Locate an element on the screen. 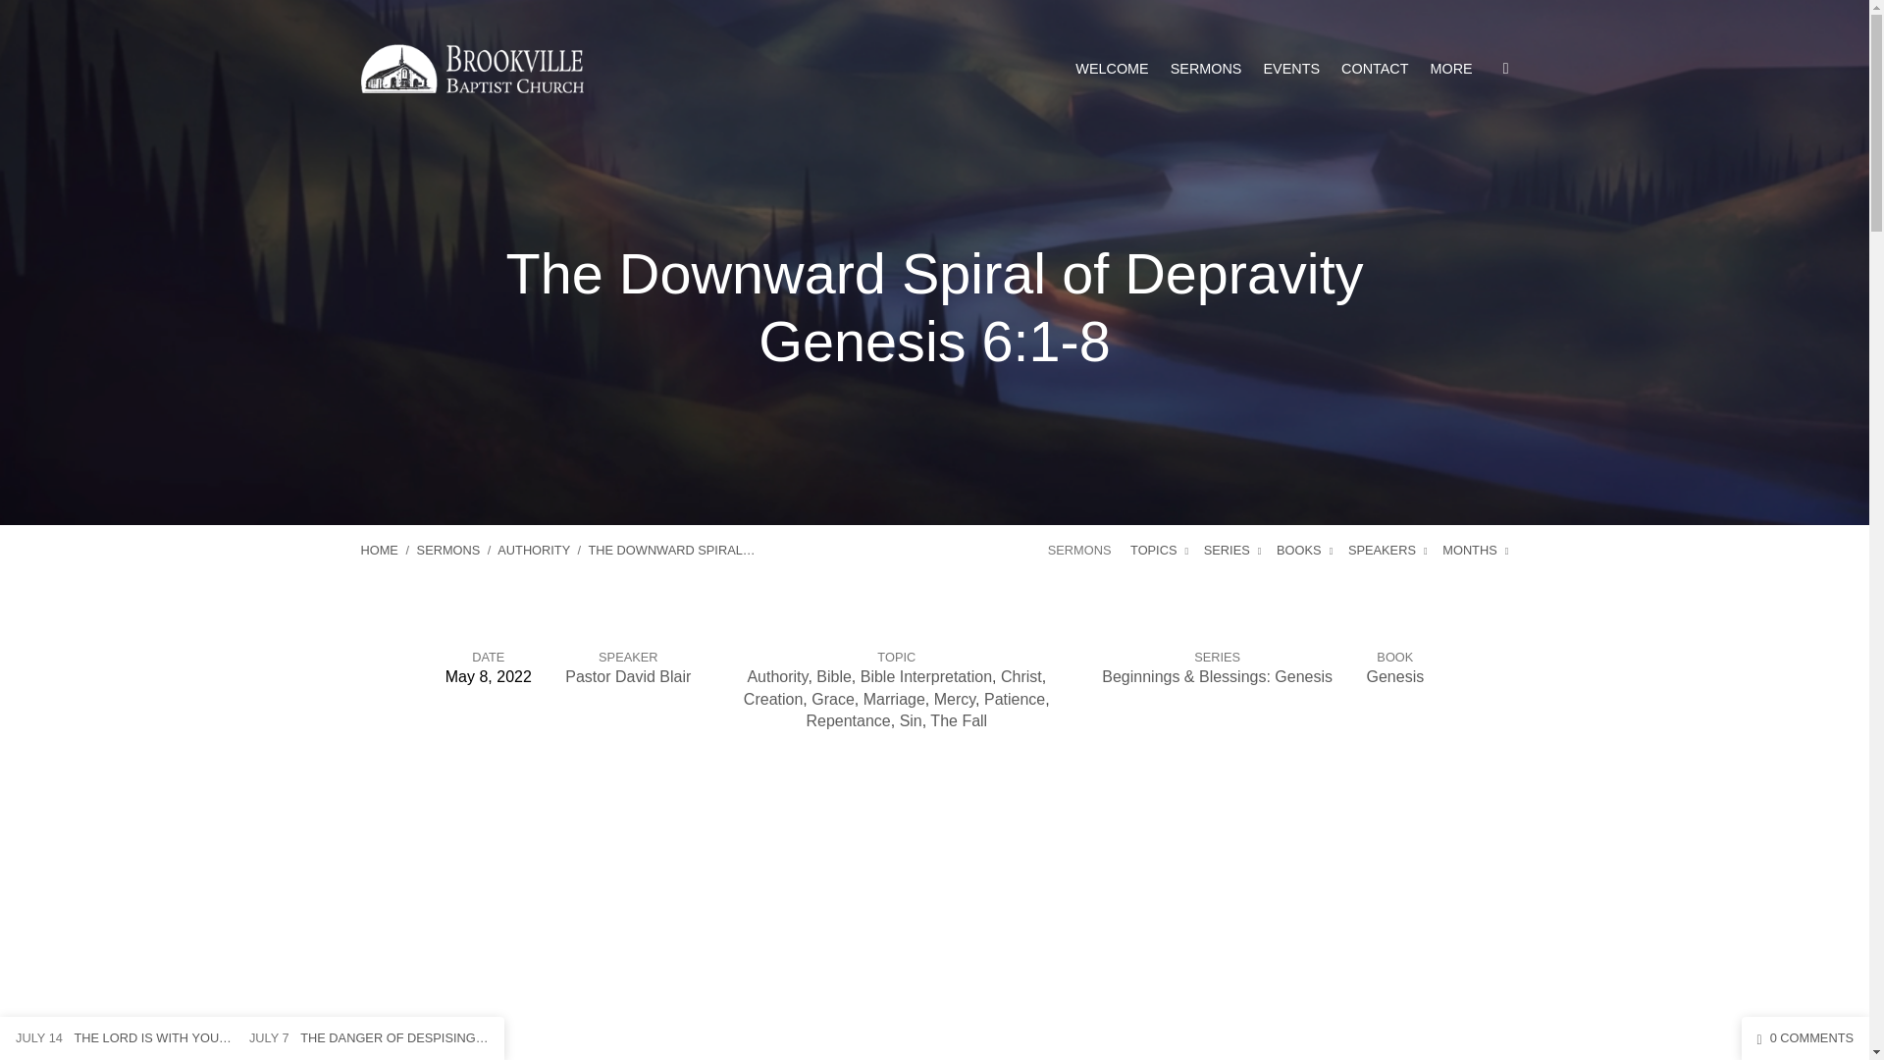 The height and width of the screenshot is (1060, 1884). 0 COMMENTS is located at coordinates (1805, 1036).